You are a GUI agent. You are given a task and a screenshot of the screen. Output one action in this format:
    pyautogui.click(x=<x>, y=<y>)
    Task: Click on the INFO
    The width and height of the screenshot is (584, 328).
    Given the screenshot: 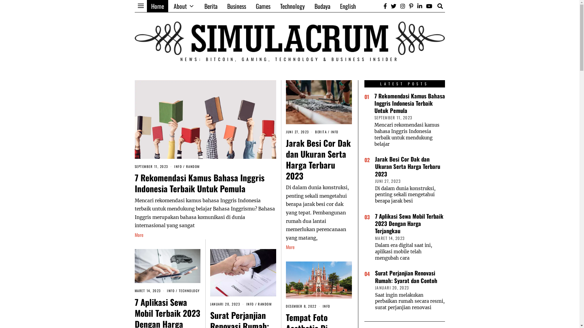 What is the action you would take?
    pyautogui.click(x=178, y=166)
    